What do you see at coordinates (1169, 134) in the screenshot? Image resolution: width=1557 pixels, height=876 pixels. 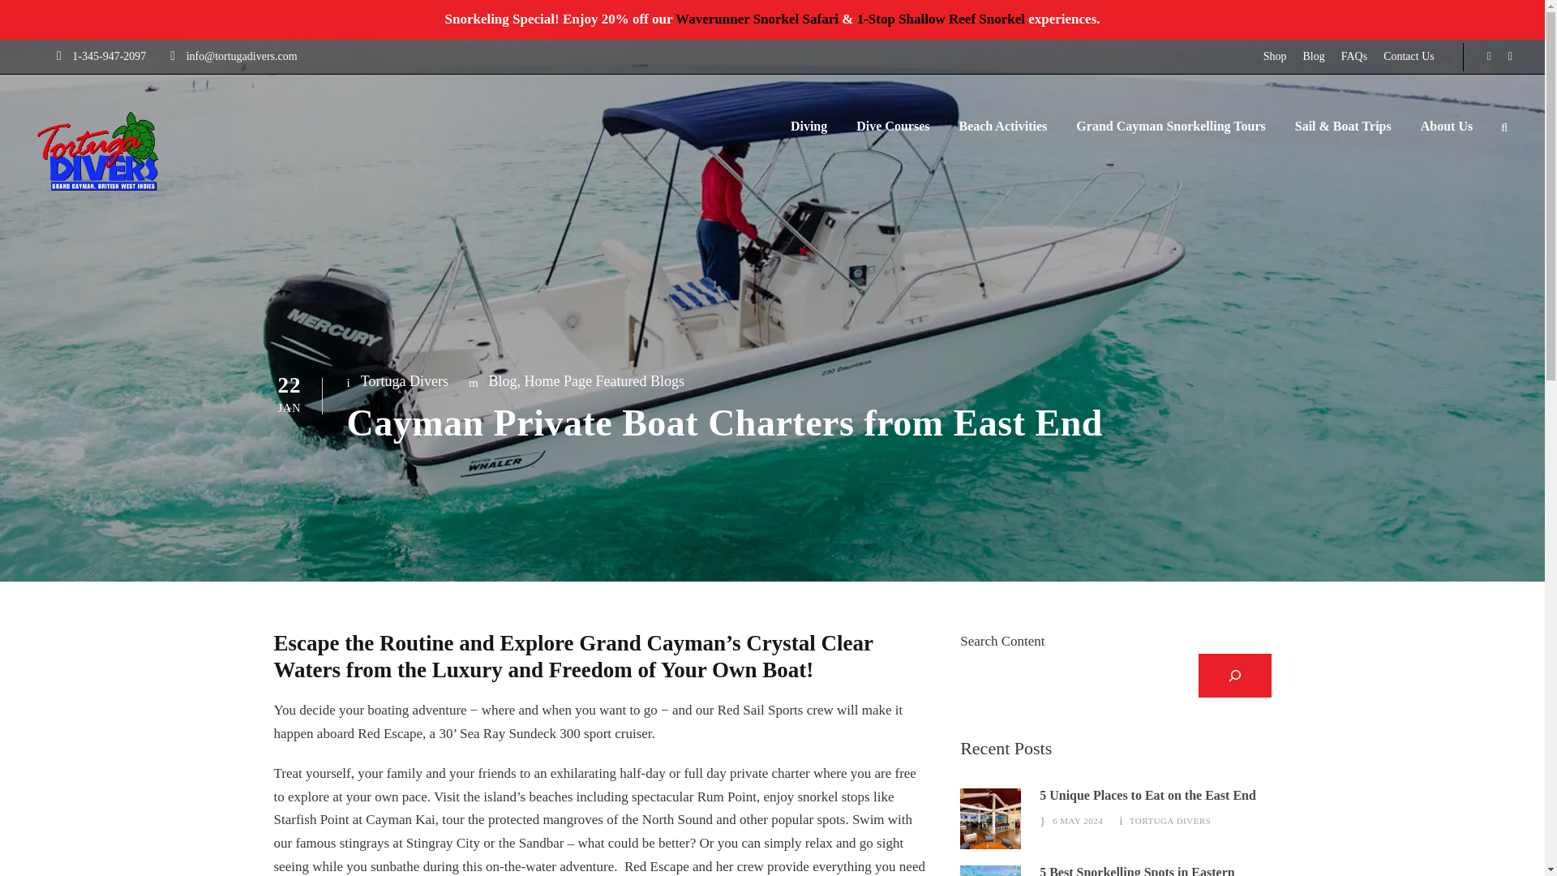 I see `Grand Cayman Snorkelling Tours` at bounding box center [1169, 134].